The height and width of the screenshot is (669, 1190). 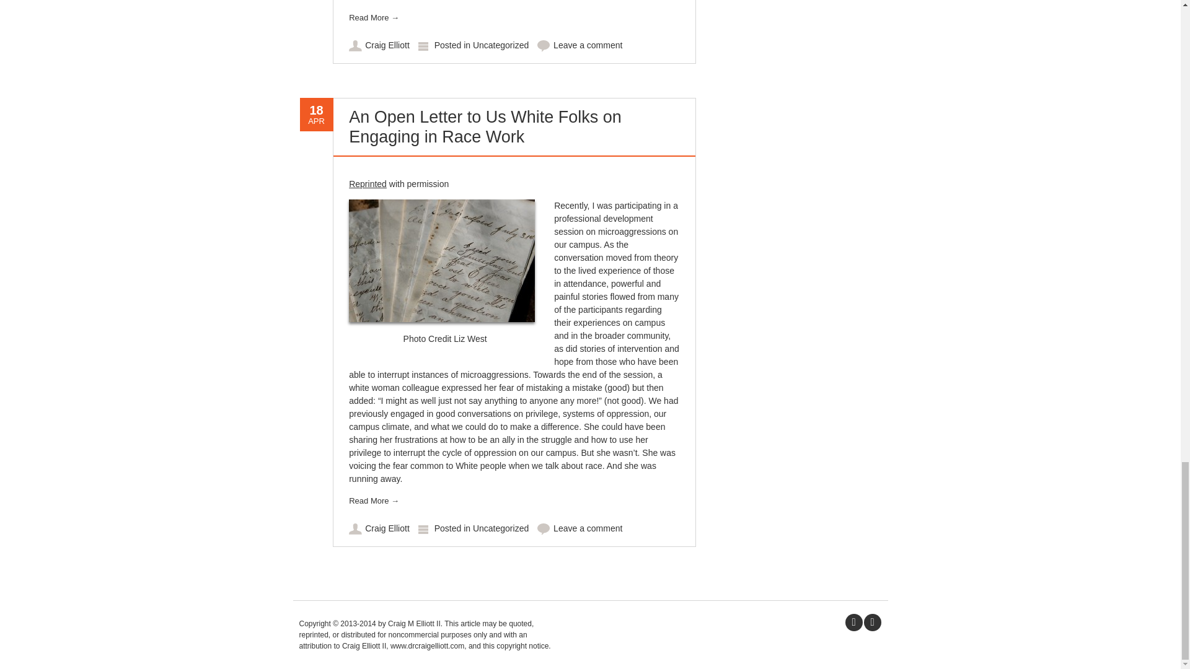 I want to click on Leave a comment, so click(x=588, y=45).